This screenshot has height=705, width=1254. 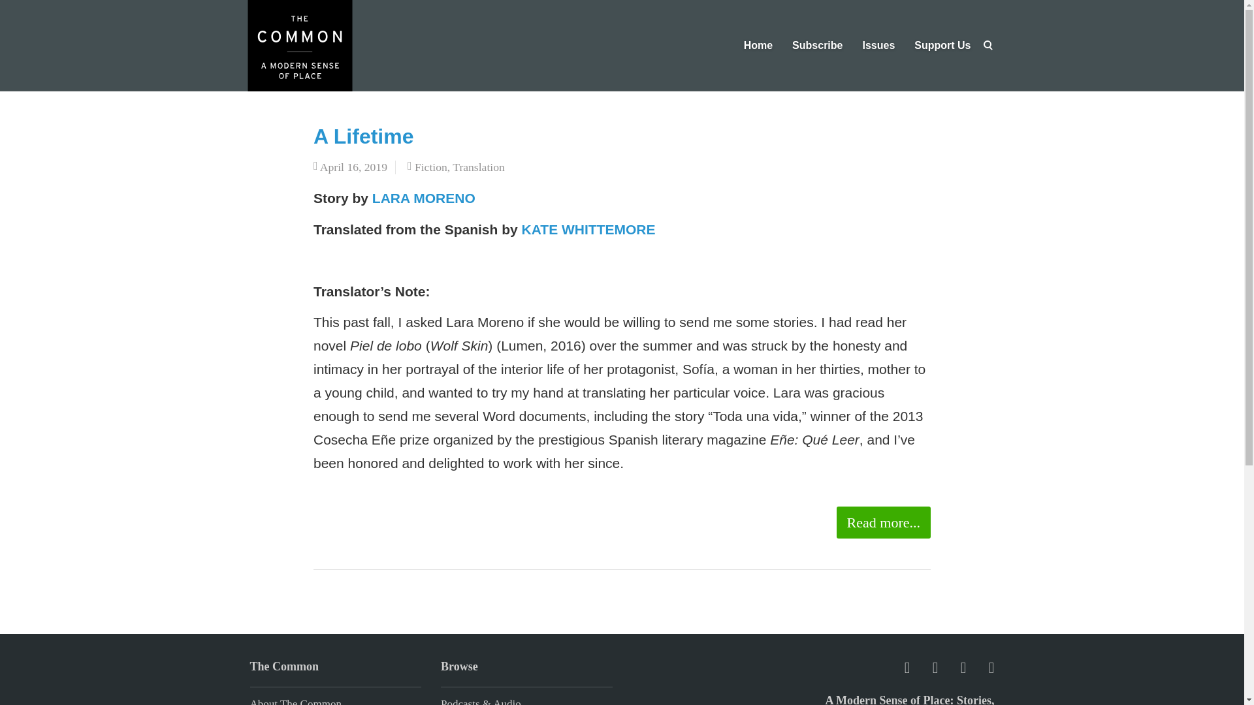 What do you see at coordinates (479, 167) in the screenshot?
I see `Translation` at bounding box center [479, 167].